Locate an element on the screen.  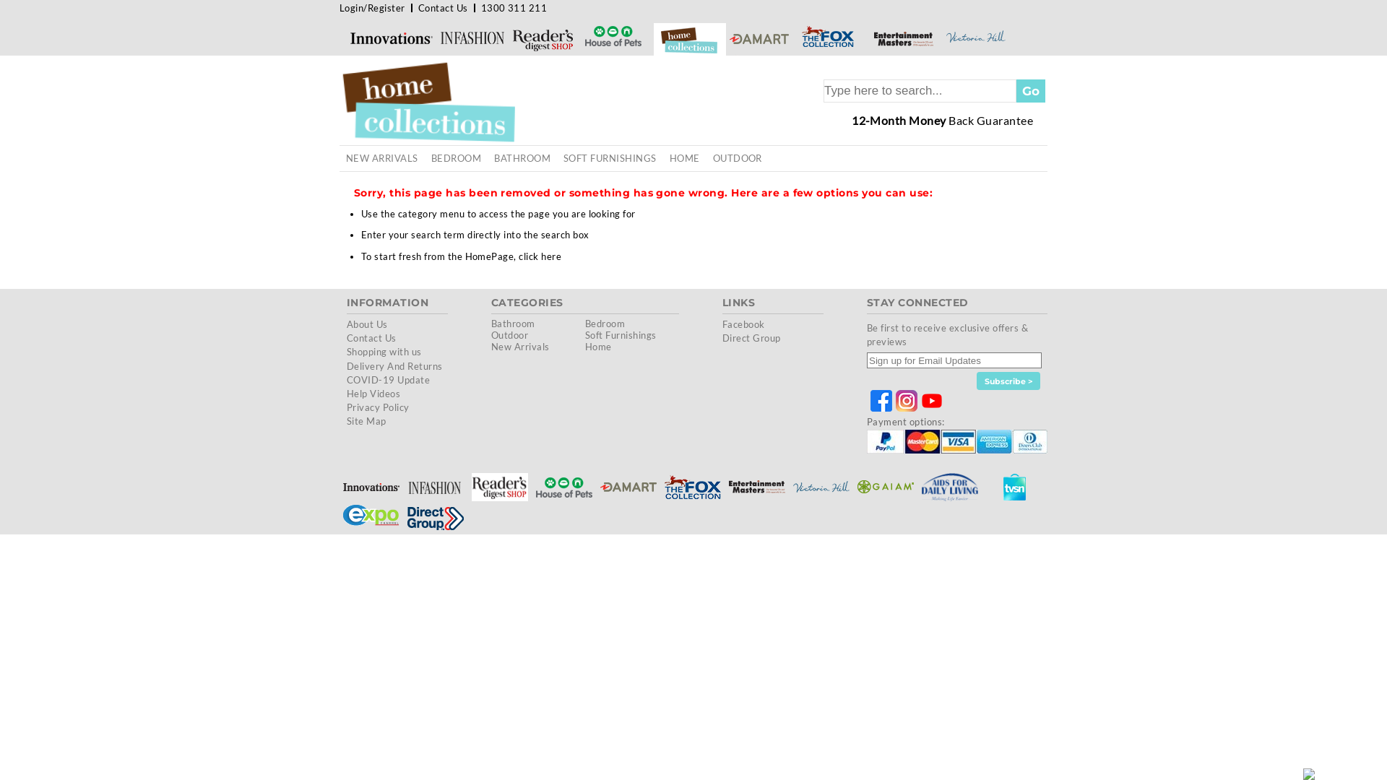
Bedroom is located at coordinates (605, 324).